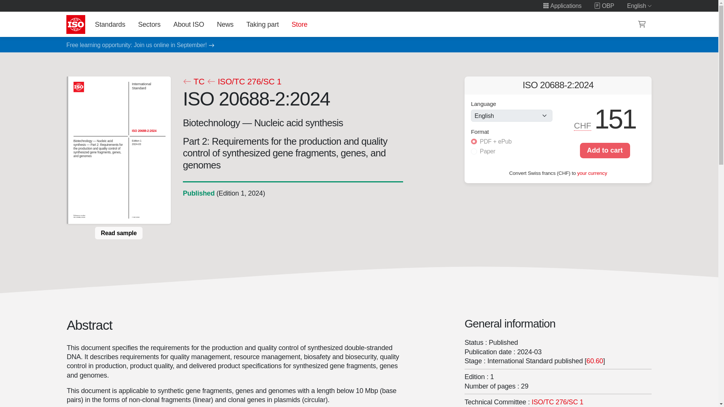 The height and width of the screenshot is (407, 724). I want to click on Swiss francs, so click(583, 125).